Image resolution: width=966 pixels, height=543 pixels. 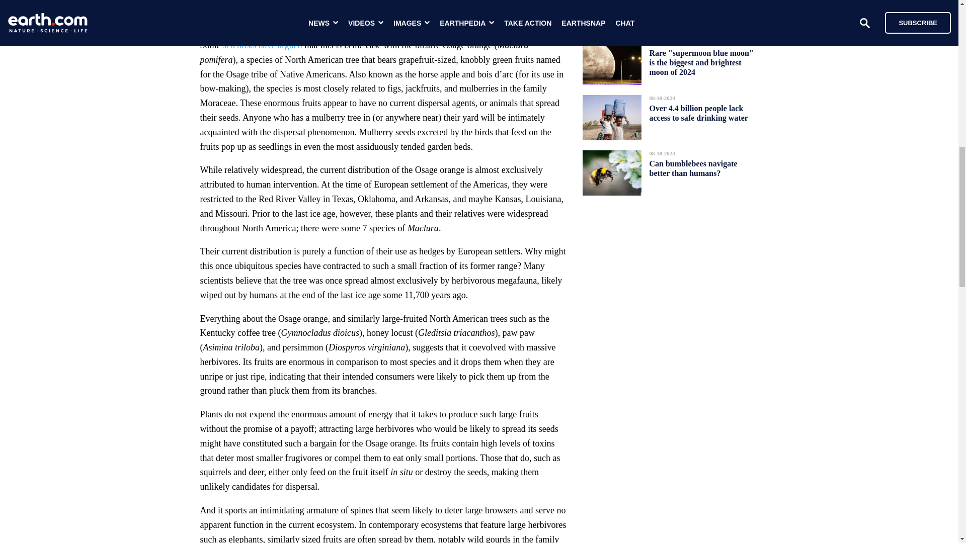 I want to click on scientists have argued, so click(x=263, y=45).